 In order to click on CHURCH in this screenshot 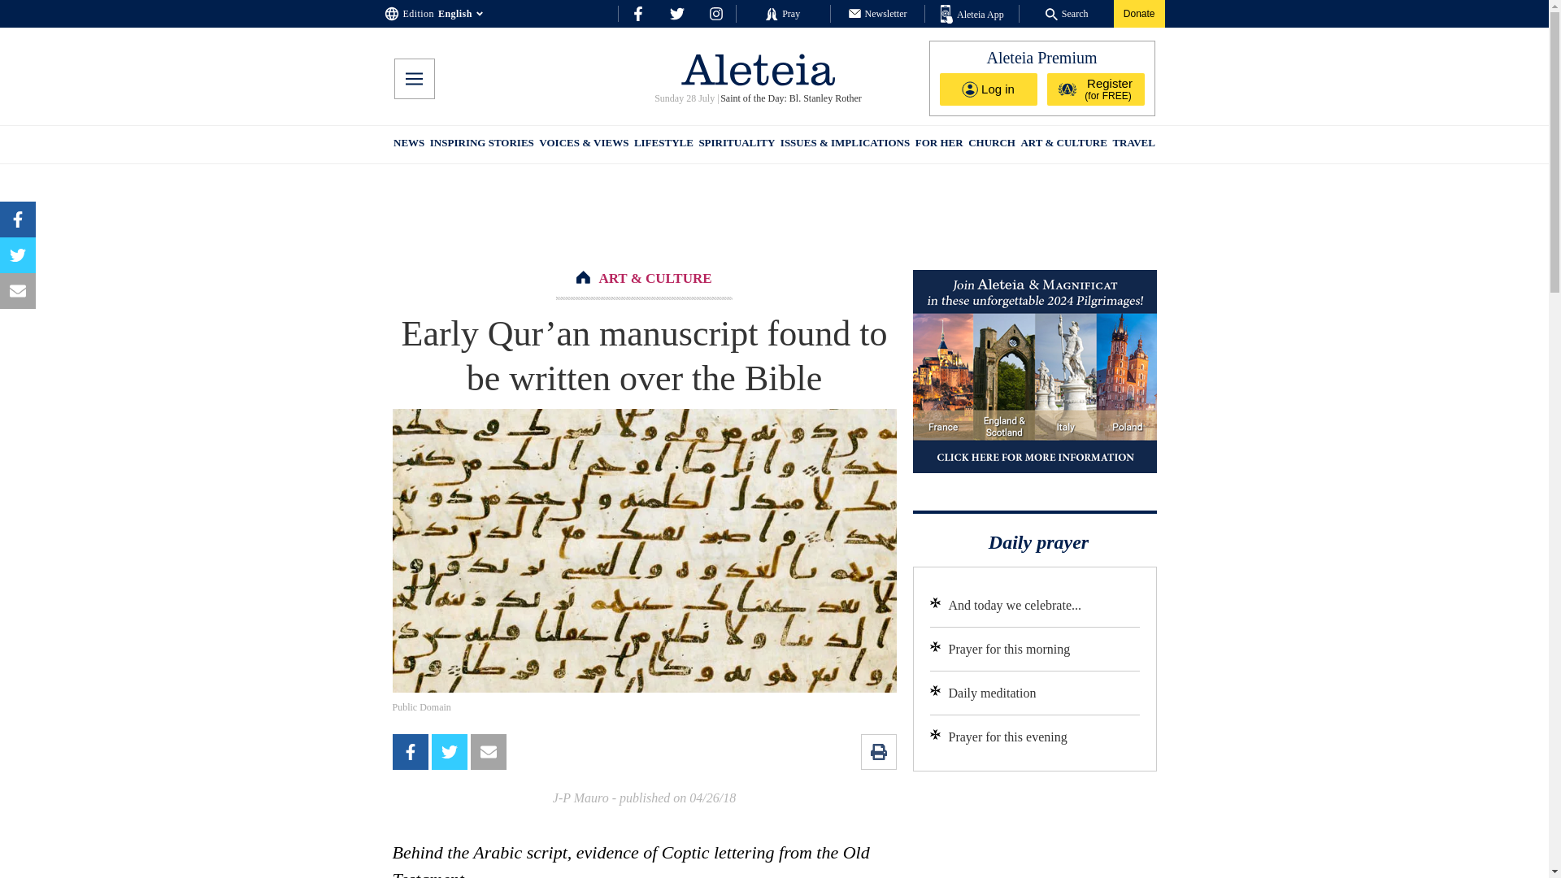, I will do `click(992, 145)`.